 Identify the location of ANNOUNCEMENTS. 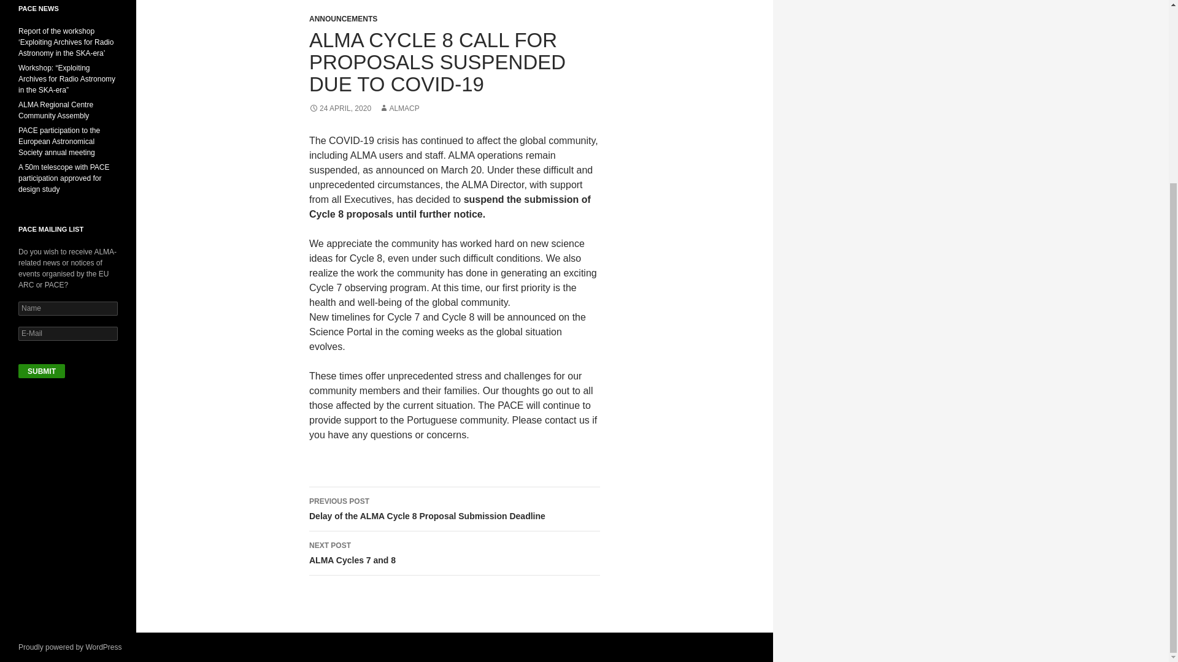
(342, 18).